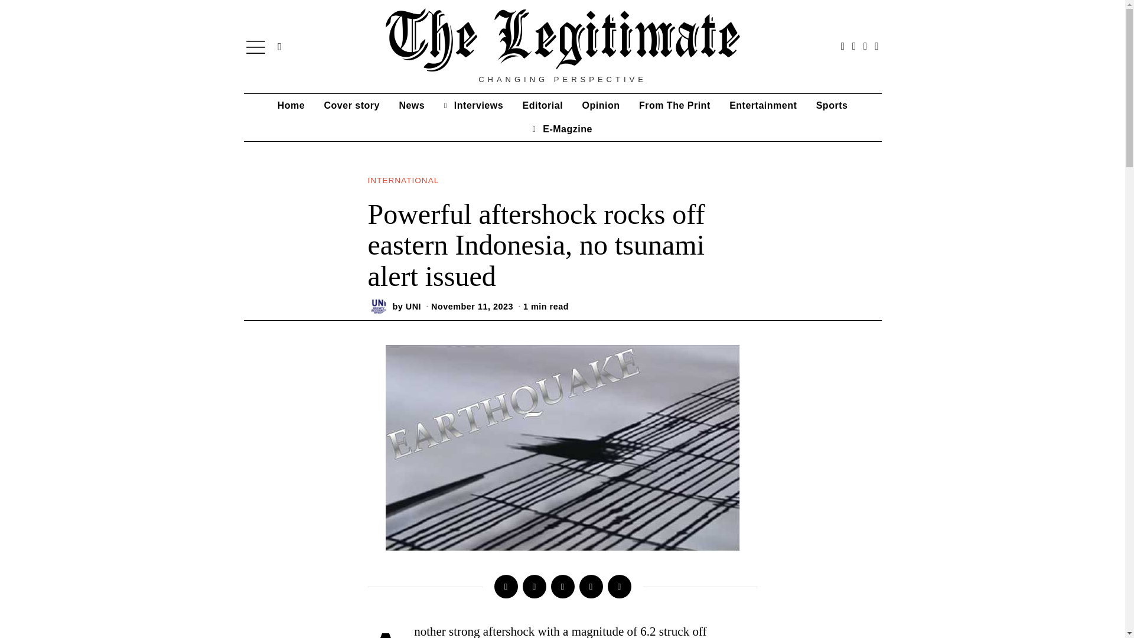 The width and height of the screenshot is (1134, 638). Describe the element at coordinates (533, 587) in the screenshot. I see `Twitter` at that location.